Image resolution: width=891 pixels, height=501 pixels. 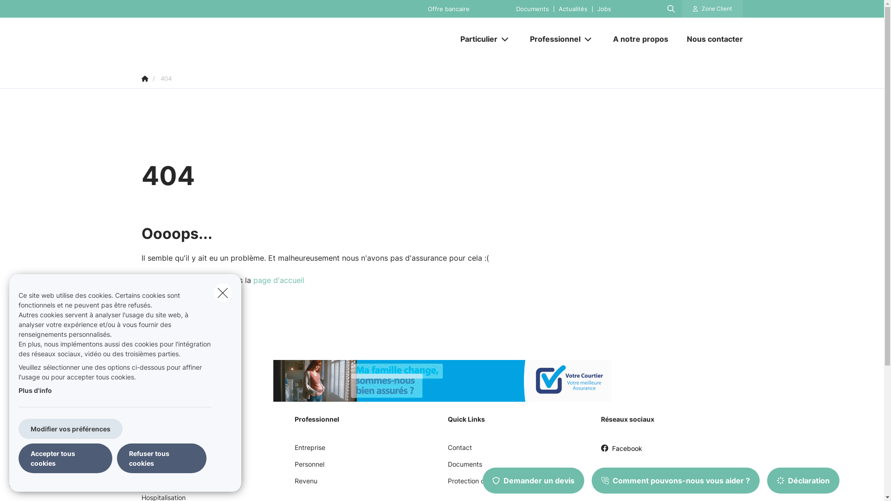 What do you see at coordinates (449, 8) in the screenshot?
I see `Offre bancaire` at bounding box center [449, 8].